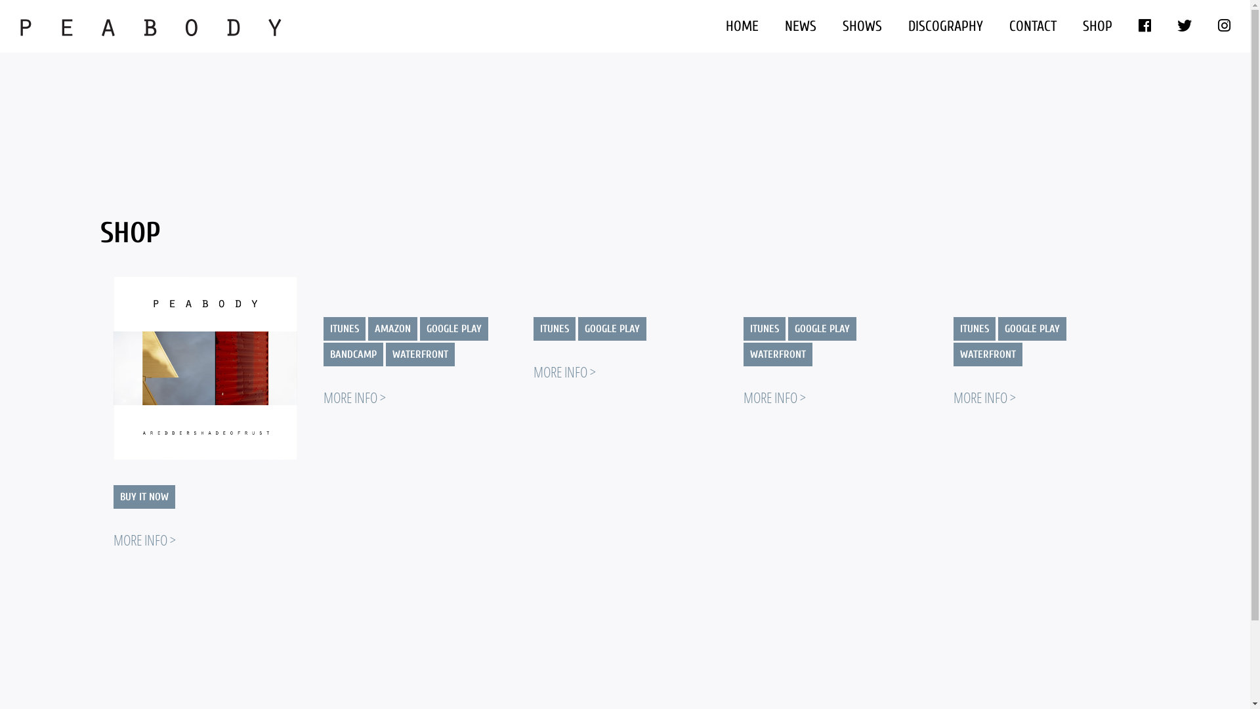 The height and width of the screenshot is (709, 1260). Describe the element at coordinates (974, 329) in the screenshot. I see `ITUNES` at that location.